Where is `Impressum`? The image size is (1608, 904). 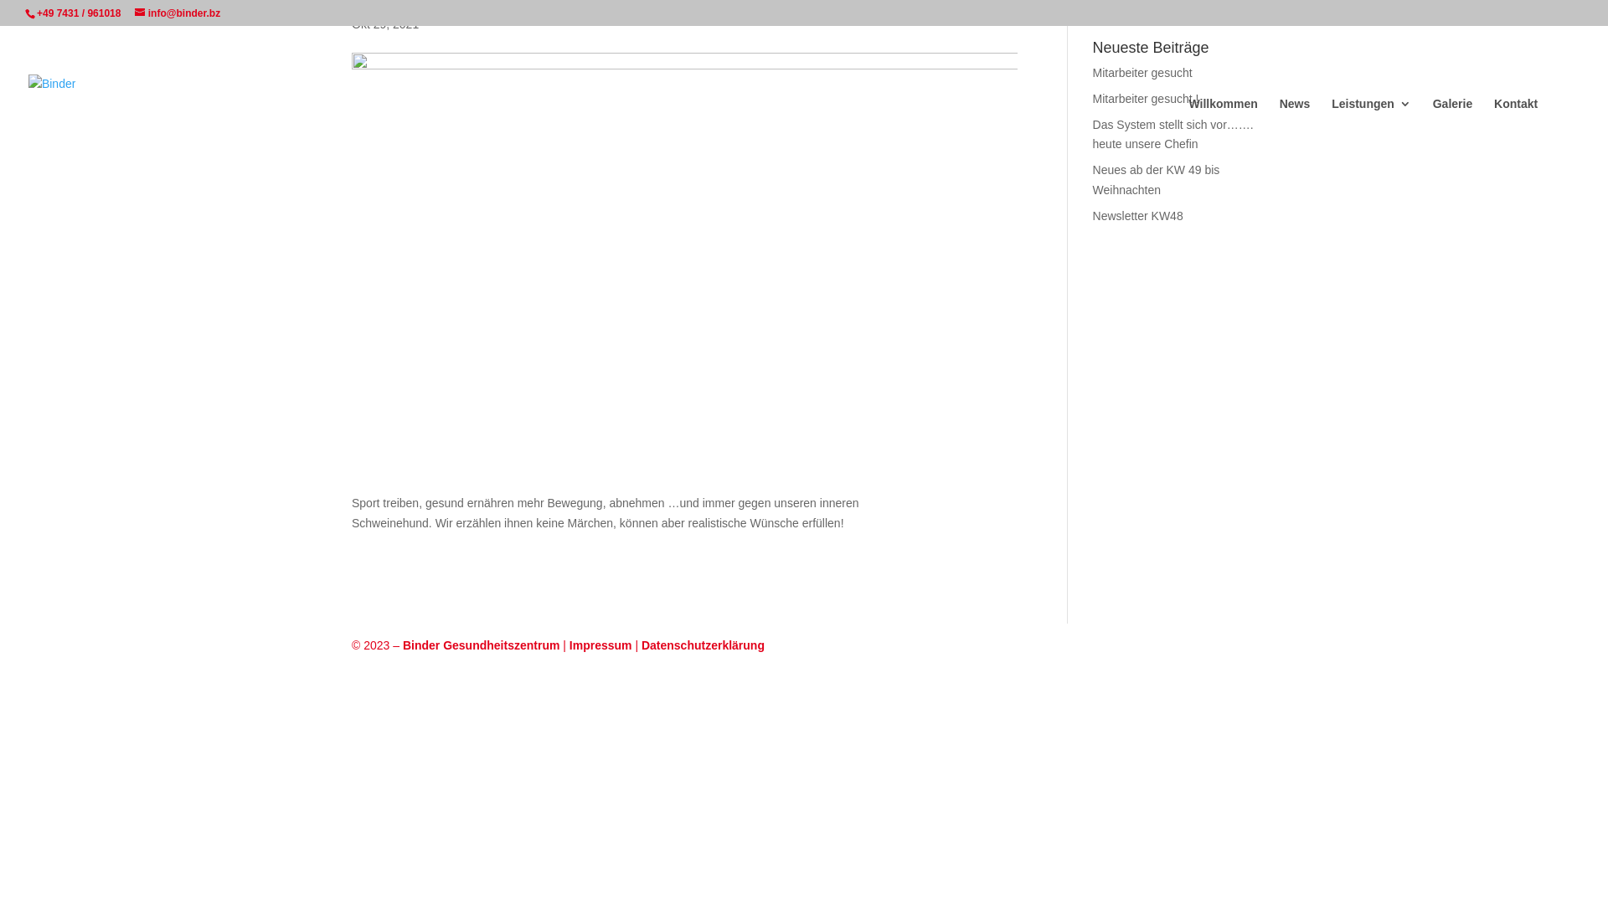 Impressum is located at coordinates (601, 645).